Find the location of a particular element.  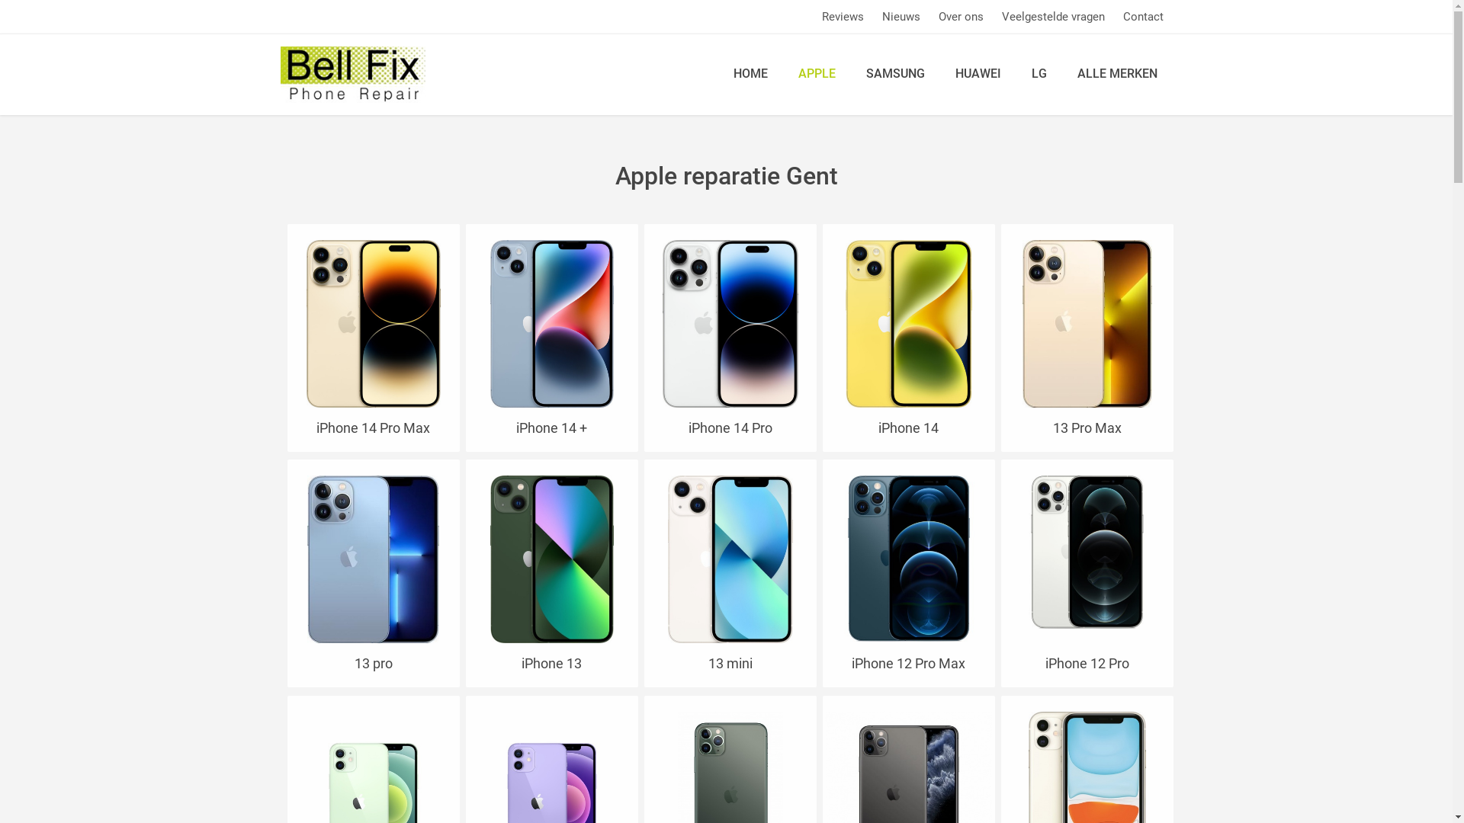

Reviews is located at coordinates (843, 17).